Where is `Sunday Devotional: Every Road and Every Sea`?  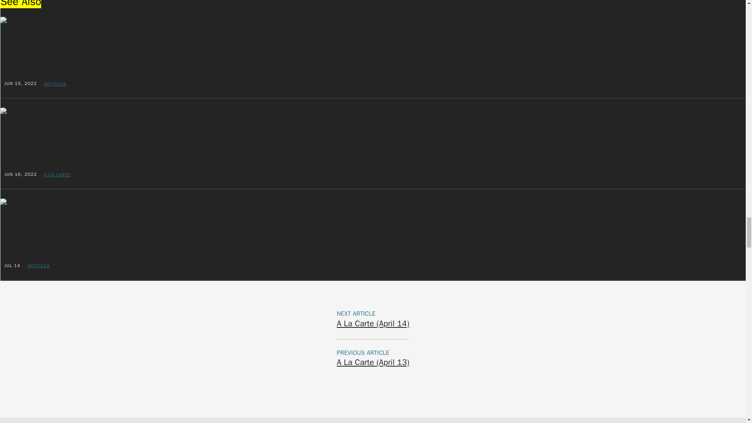
Sunday Devotional: Every Road and Every Sea is located at coordinates (82, 241).